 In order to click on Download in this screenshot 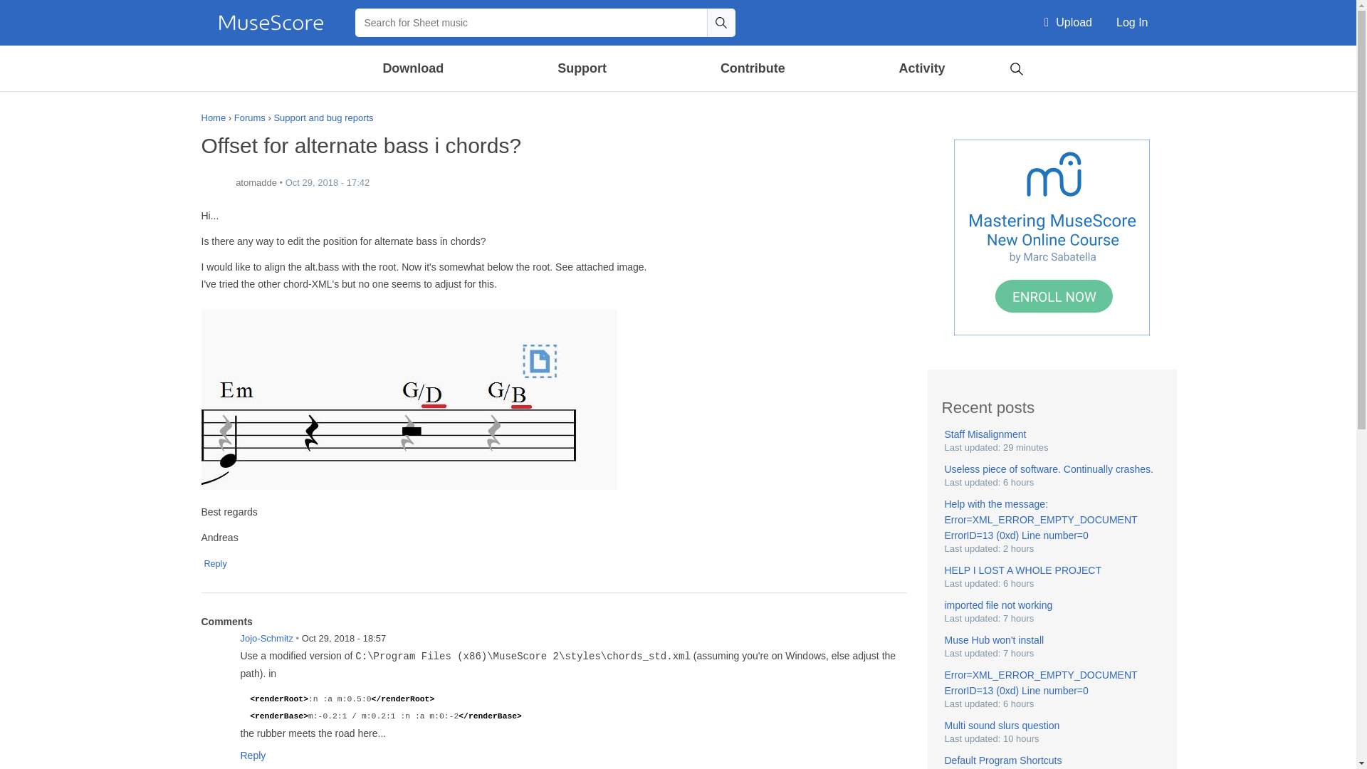, I will do `click(414, 68)`.